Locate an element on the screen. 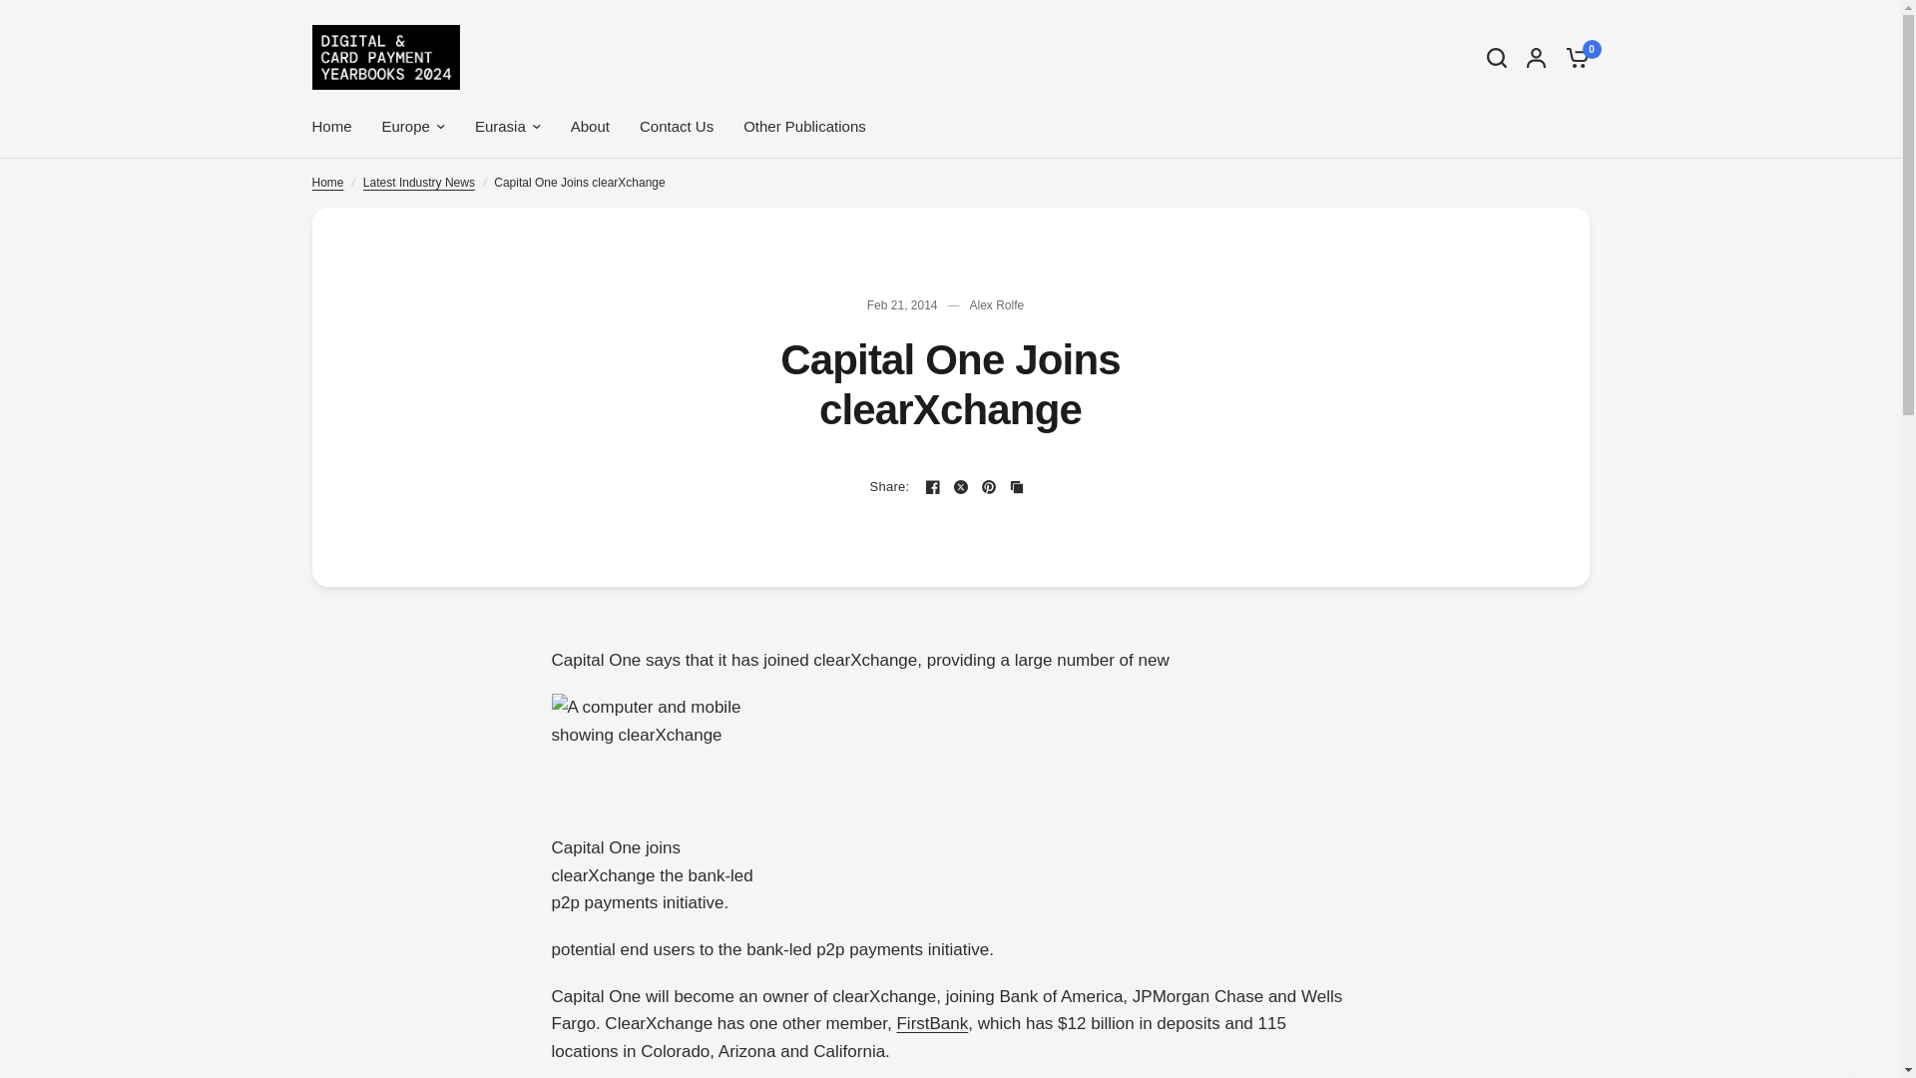  Europe is located at coordinates (413, 126).